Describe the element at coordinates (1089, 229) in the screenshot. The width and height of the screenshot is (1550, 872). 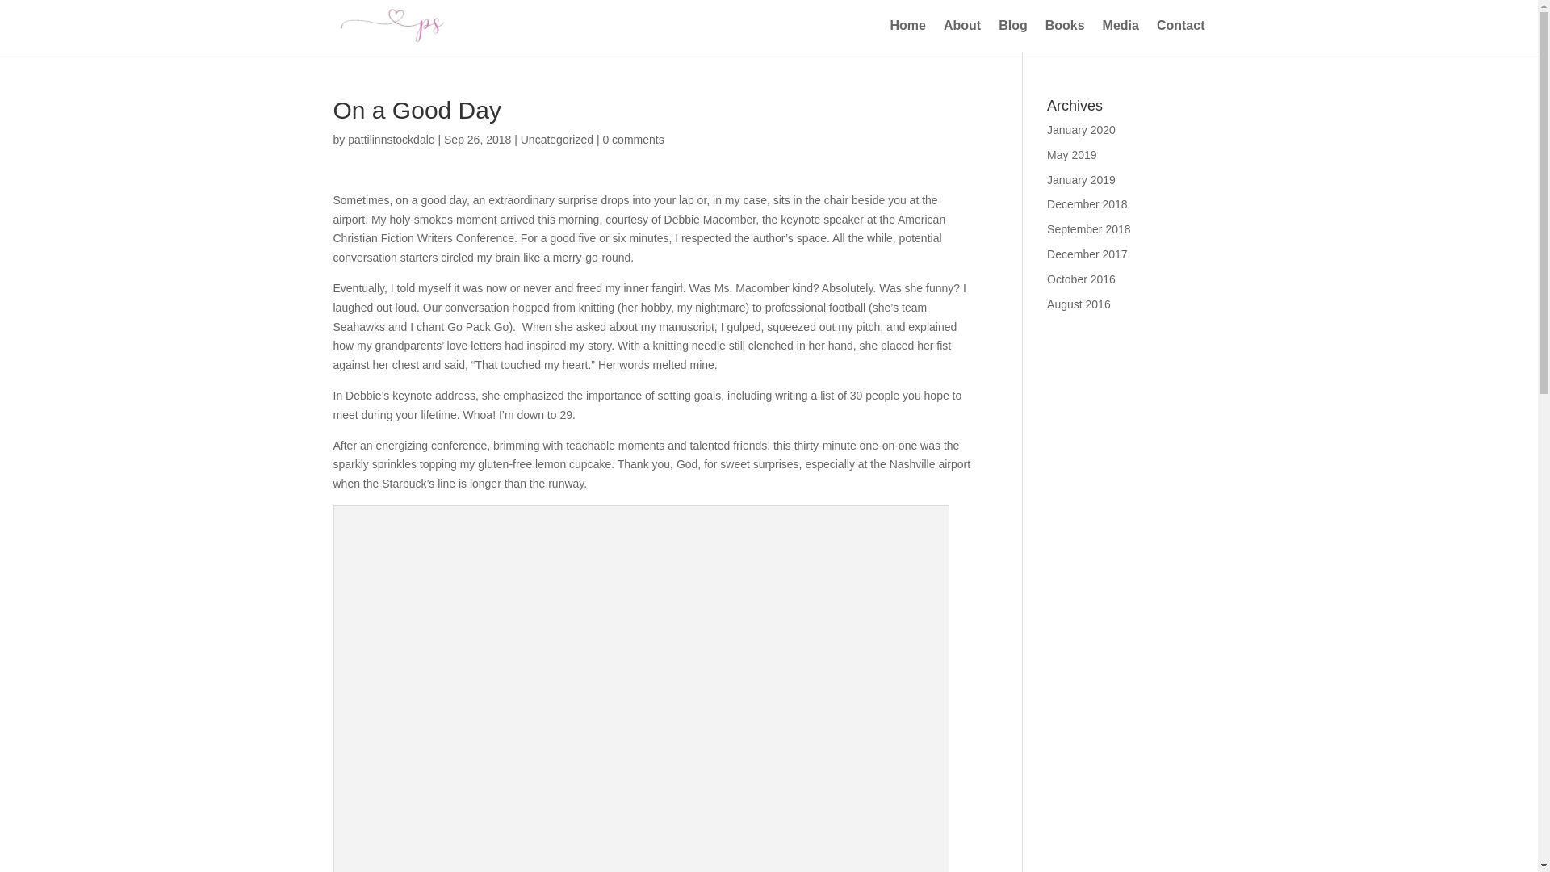
I see `September 2018` at that location.